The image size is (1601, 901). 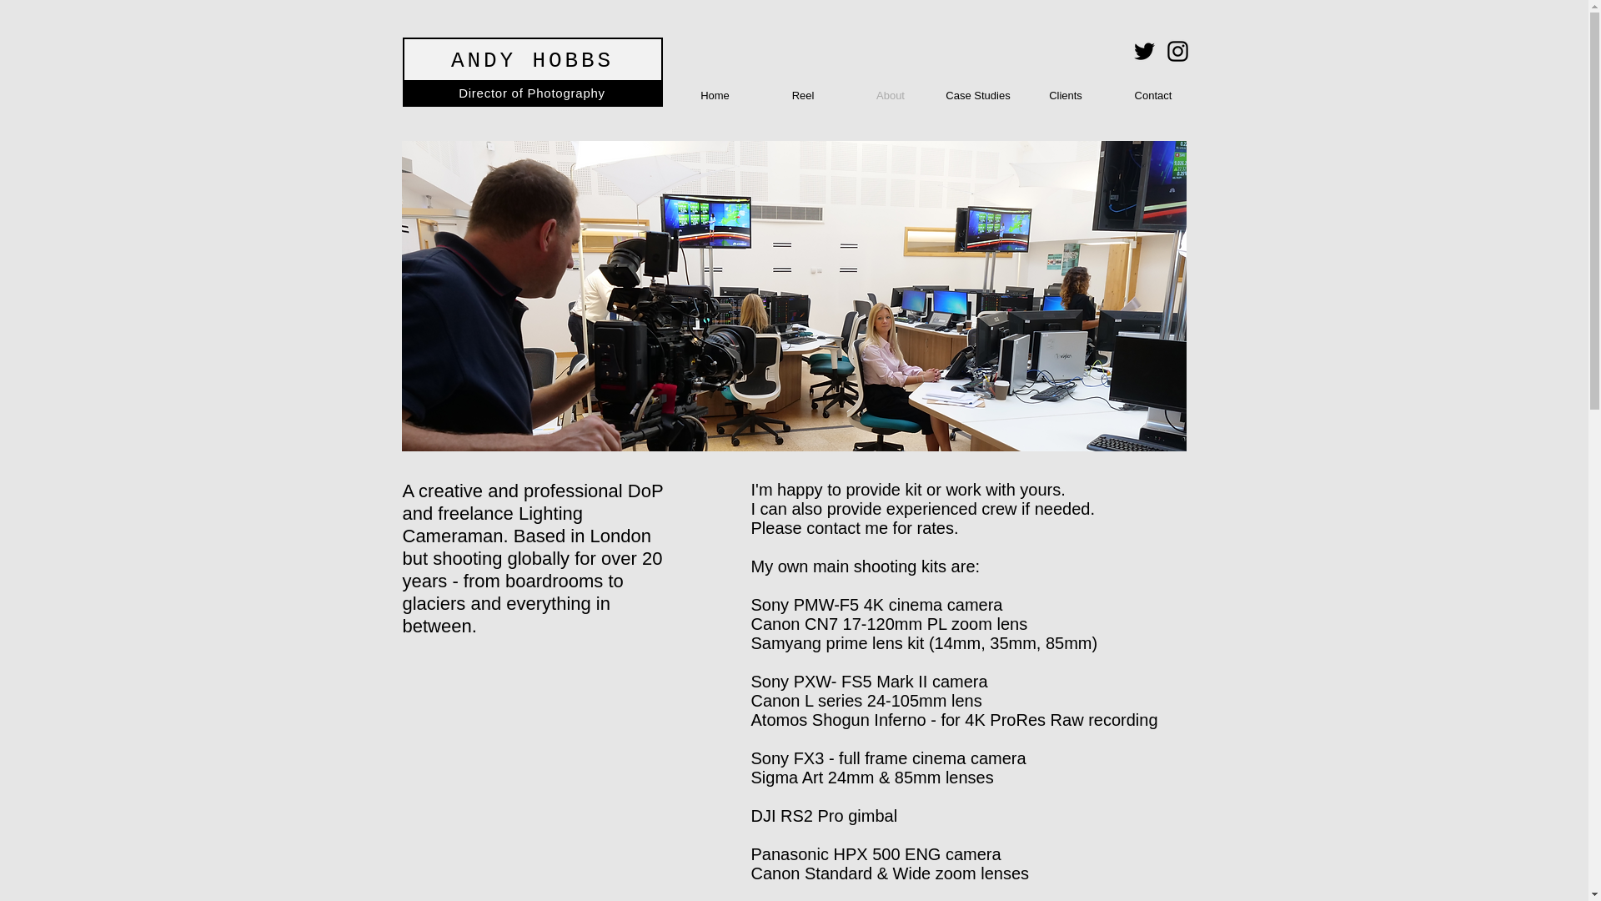 What do you see at coordinates (802, 95) in the screenshot?
I see `Reel` at bounding box center [802, 95].